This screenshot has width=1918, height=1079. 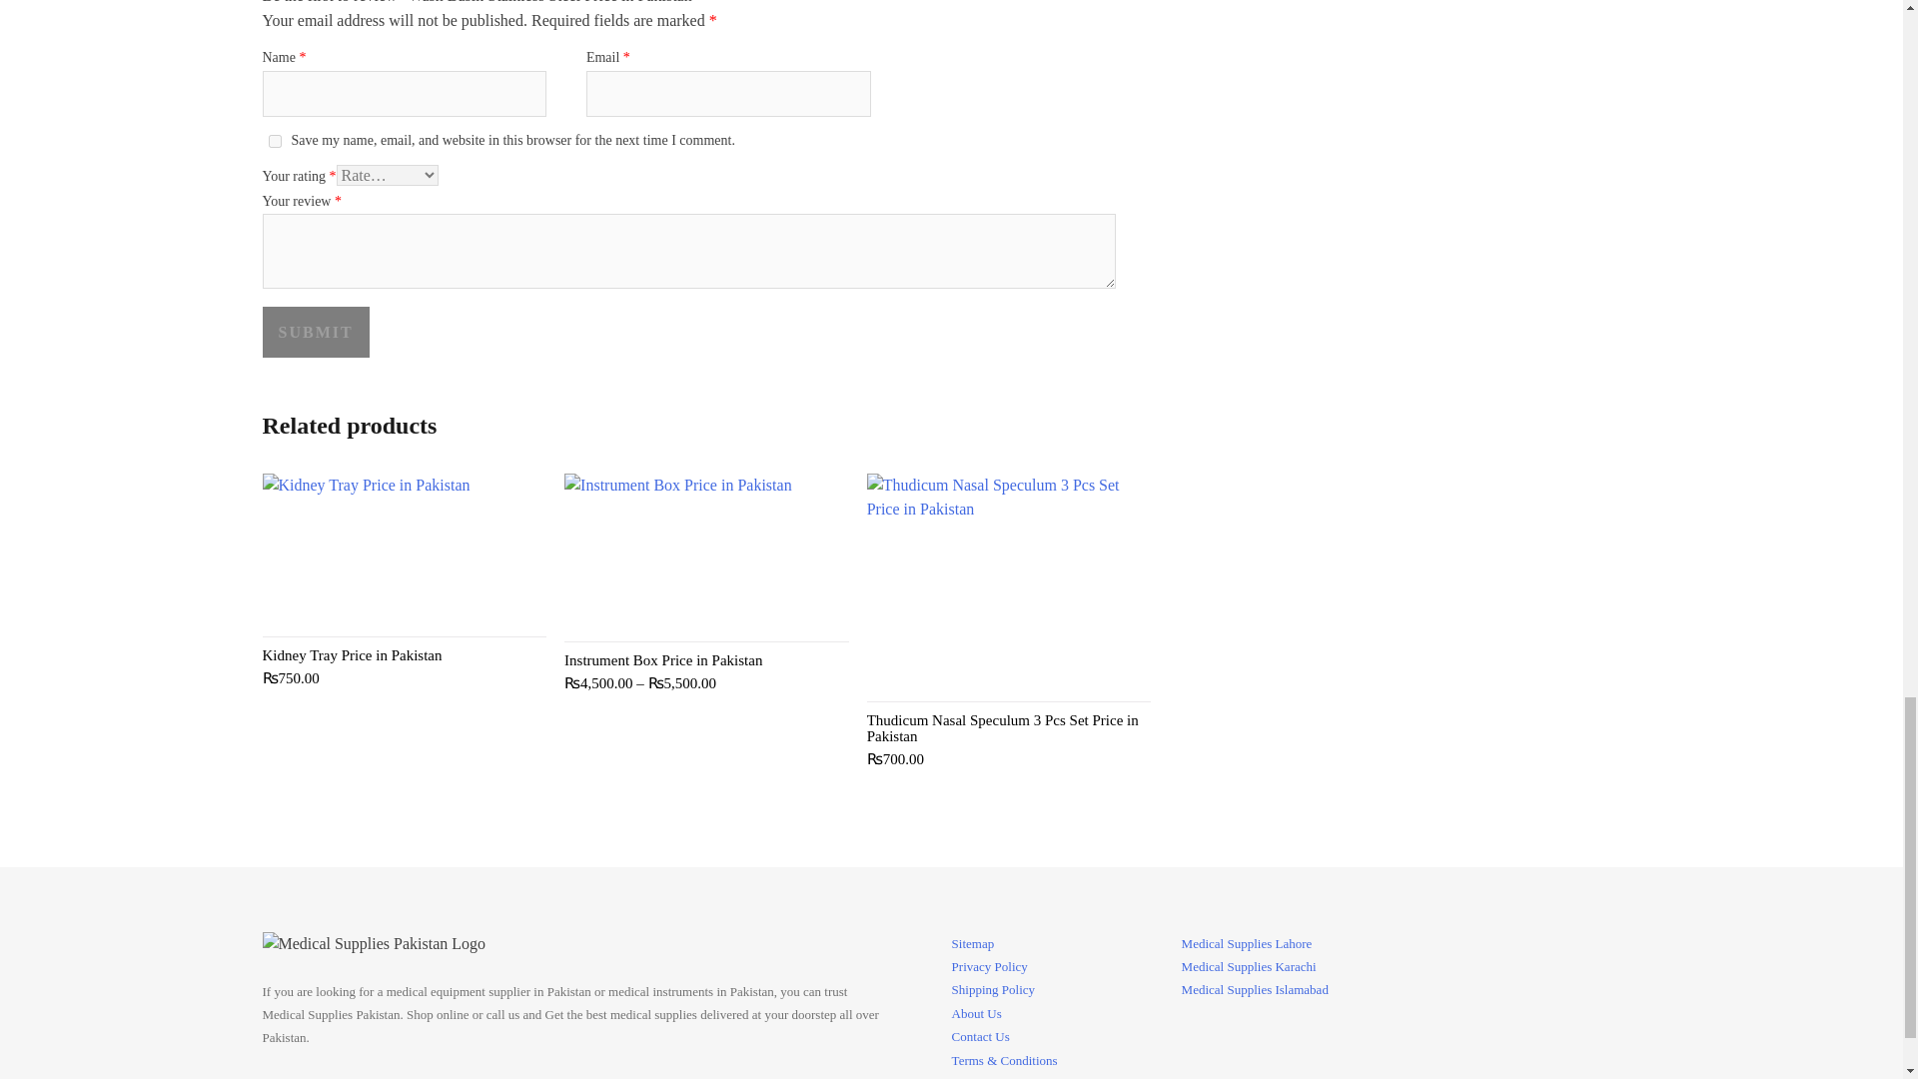 I want to click on Submit, so click(x=314, y=332).